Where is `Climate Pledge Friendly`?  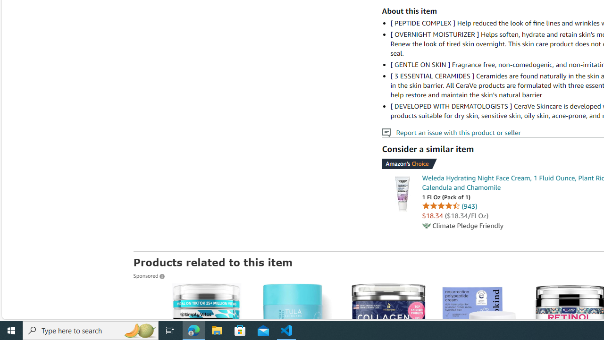
Climate Pledge Friendly is located at coordinates (426, 226).